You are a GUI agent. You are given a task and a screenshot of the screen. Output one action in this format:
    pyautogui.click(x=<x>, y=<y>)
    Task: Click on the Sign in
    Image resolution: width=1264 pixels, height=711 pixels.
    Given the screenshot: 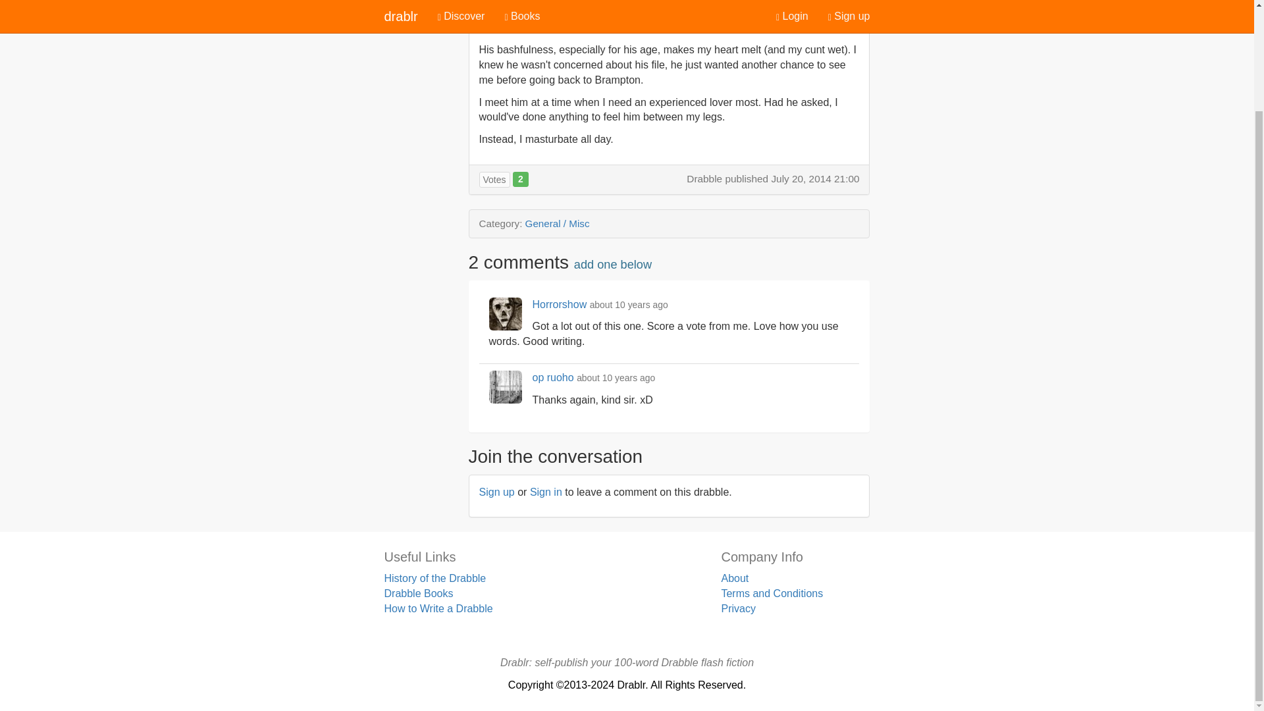 What is the action you would take?
    pyautogui.click(x=546, y=492)
    